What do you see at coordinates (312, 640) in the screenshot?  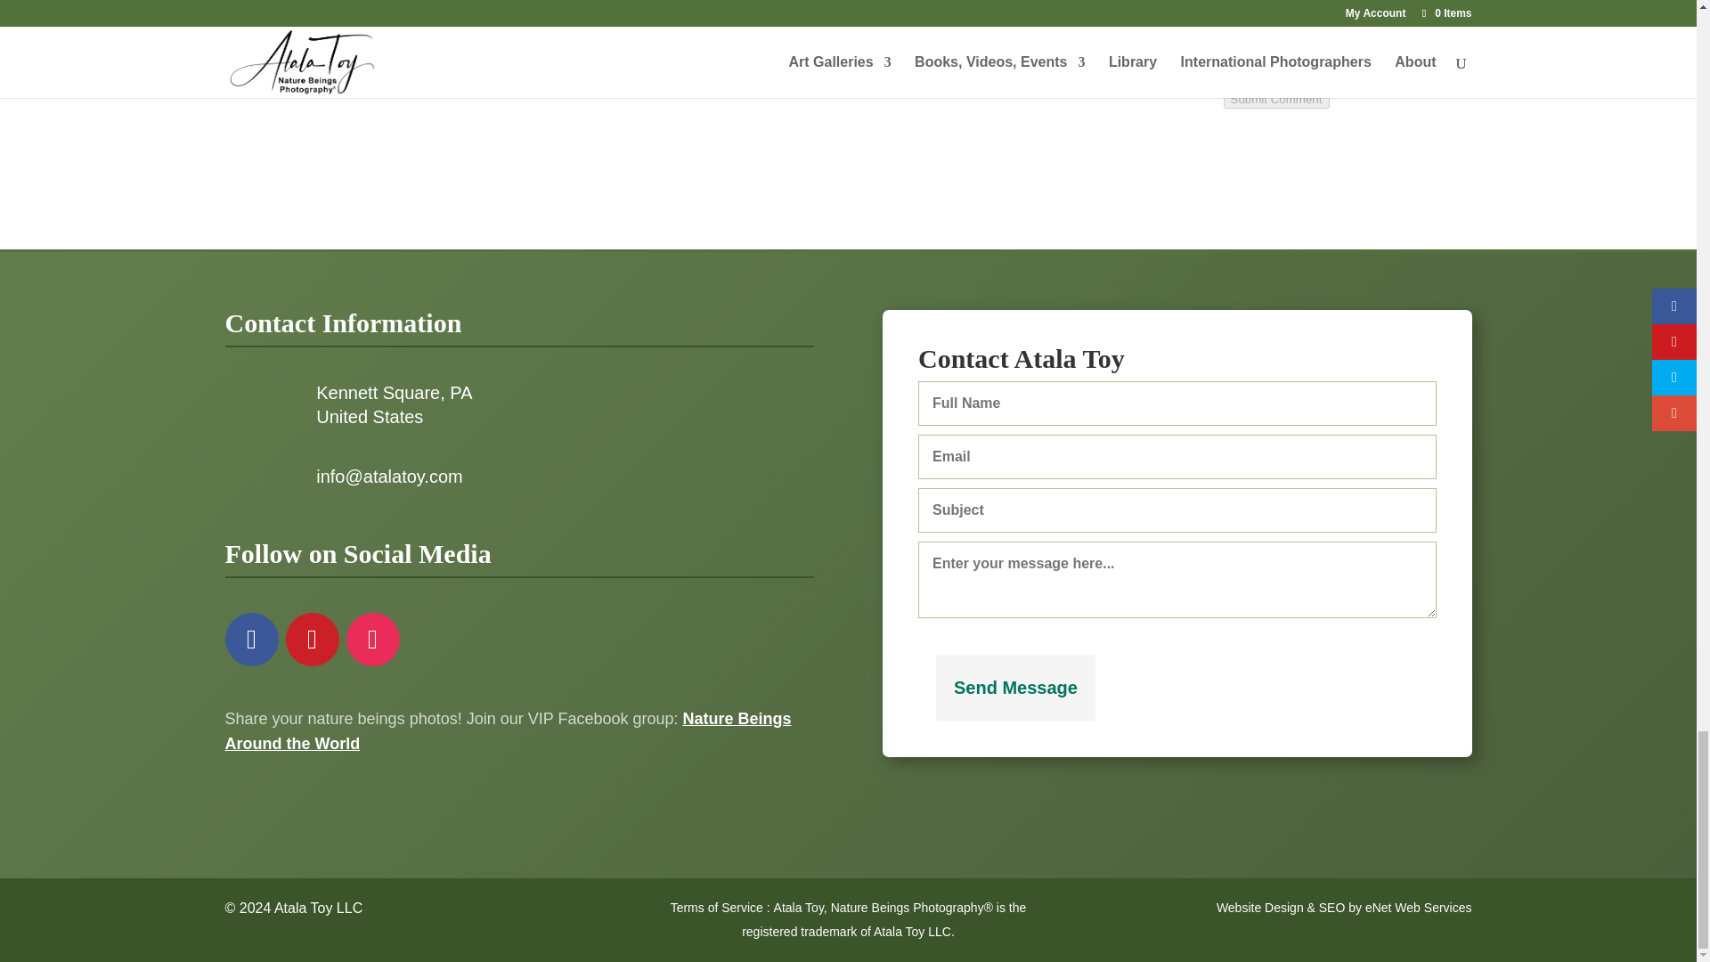 I see `Follow on Pinterest` at bounding box center [312, 640].